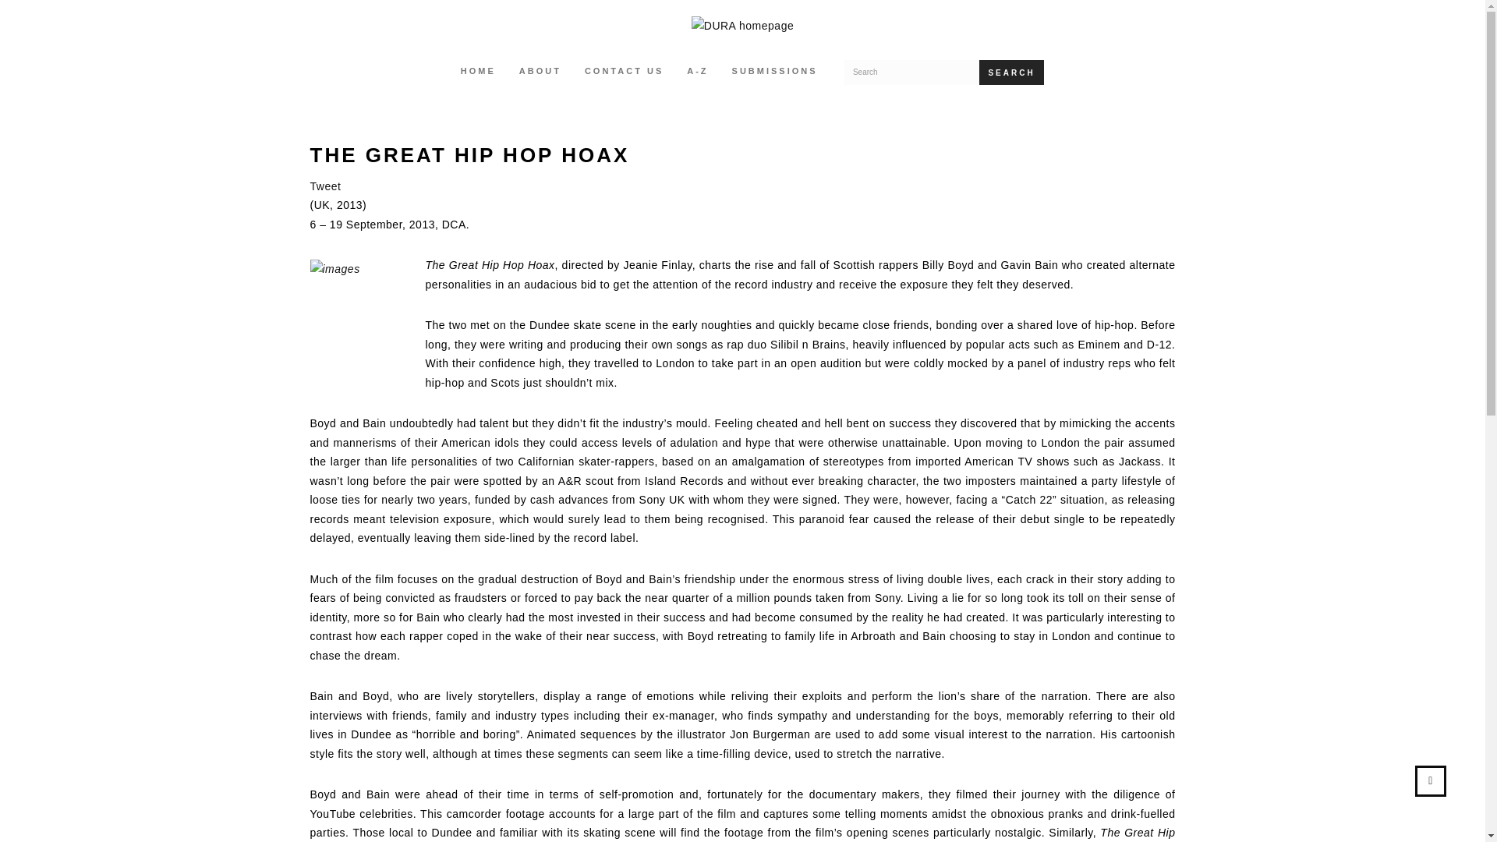  Describe the element at coordinates (624, 72) in the screenshot. I see `CONTACT US` at that location.